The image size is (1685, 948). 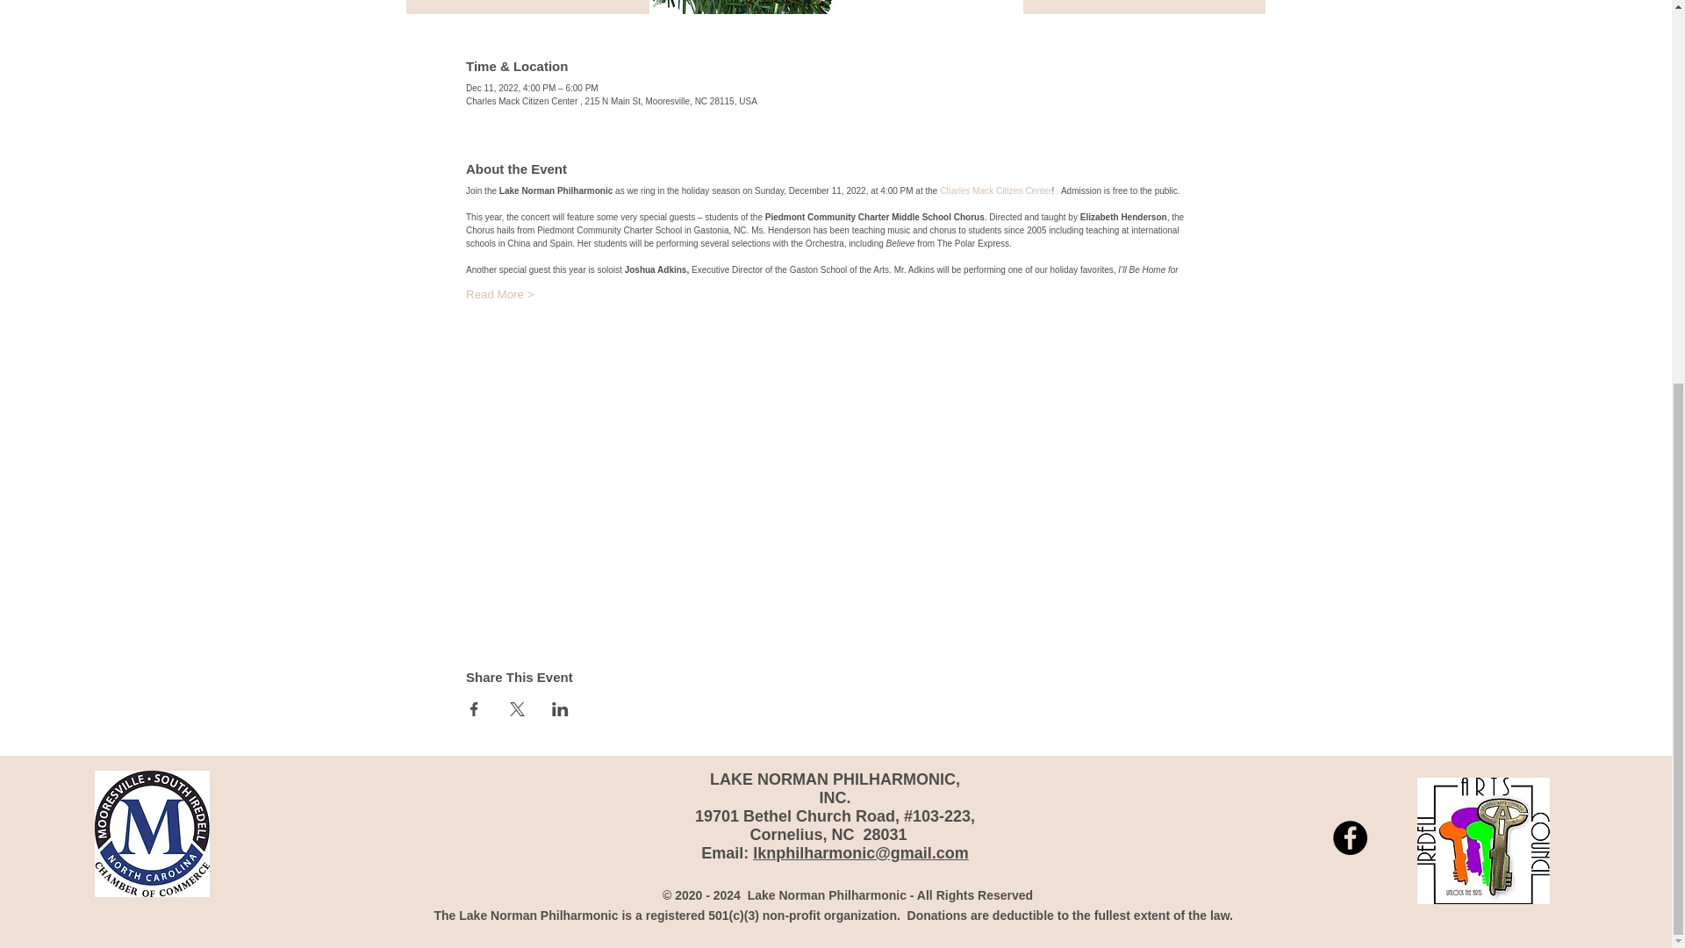 What do you see at coordinates (151, 834) in the screenshot?
I see `Chamber Logo 2010.jpg` at bounding box center [151, 834].